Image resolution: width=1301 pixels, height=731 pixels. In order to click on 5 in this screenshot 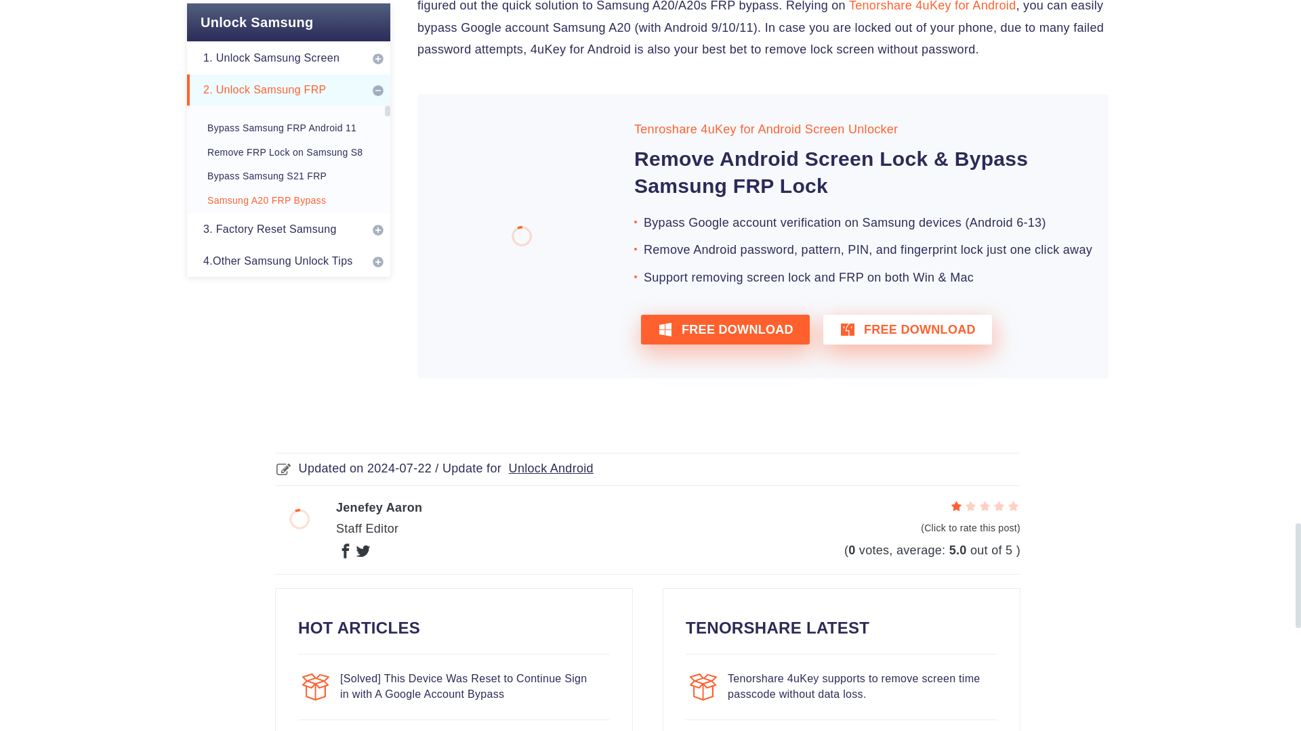, I will do `click(1012, 506)`.